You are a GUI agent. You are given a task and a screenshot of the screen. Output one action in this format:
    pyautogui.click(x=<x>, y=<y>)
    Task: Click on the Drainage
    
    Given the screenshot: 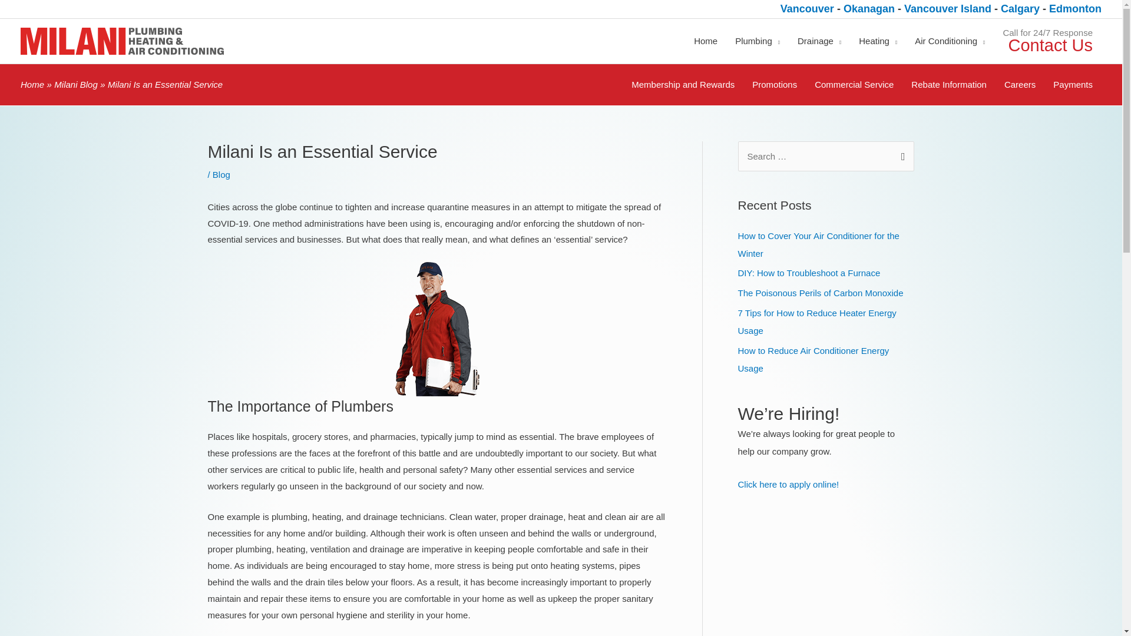 What is the action you would take?
    pyautogui.click(x=819, y=41)
    